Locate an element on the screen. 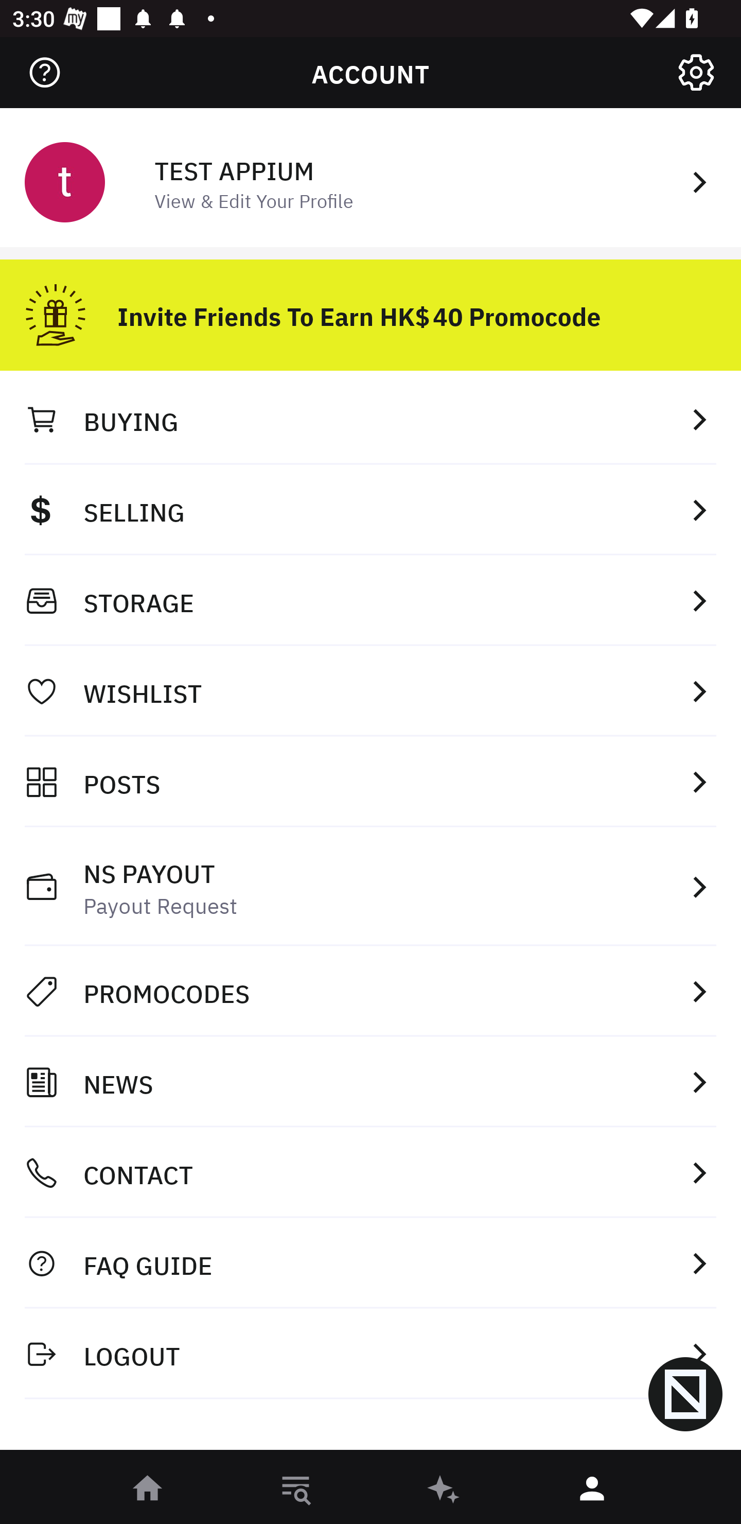 This screenshot has width=741, height=1524.  SELLING  is located at coordinates (370, 510).